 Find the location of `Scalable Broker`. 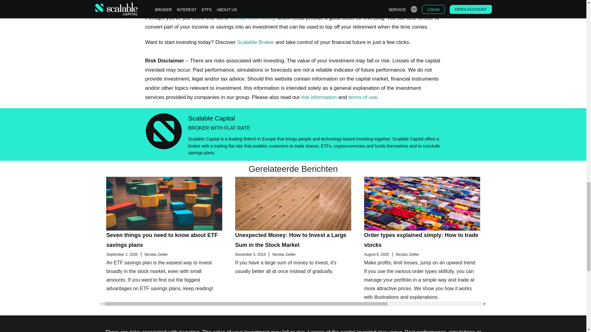

Scalable Broker is located at coordinates (255, 42).